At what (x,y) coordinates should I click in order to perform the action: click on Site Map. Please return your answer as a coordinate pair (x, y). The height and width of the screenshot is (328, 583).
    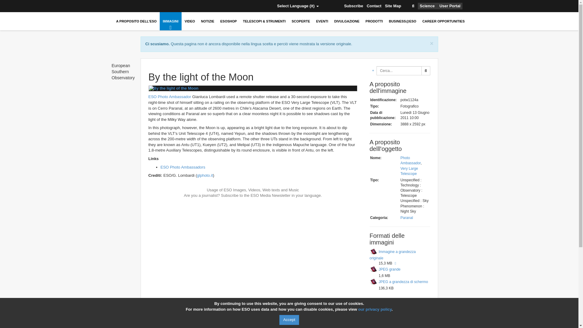
    Looking at the image, I should click on (393, 6).